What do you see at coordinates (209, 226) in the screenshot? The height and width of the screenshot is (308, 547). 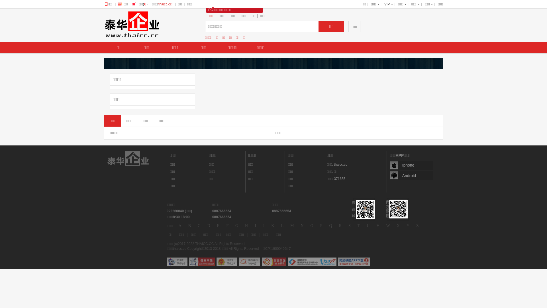 I see `D` at bounding box center [209, 226].